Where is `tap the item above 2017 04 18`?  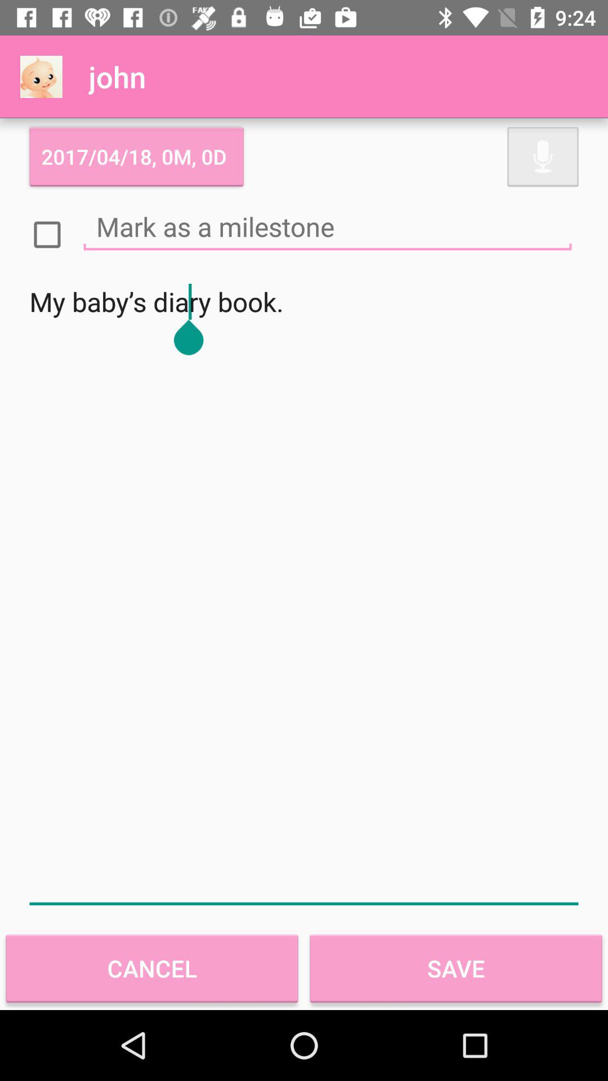
tap the item above 2017 04 18 is located at coordinates (41, 77).